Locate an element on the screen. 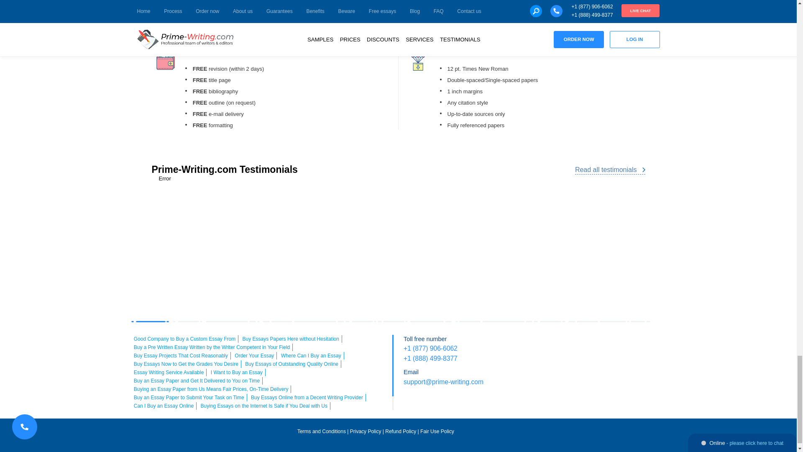 The image size is (803, 452). Credit cards by American Express is located at coordinates (601, 344).